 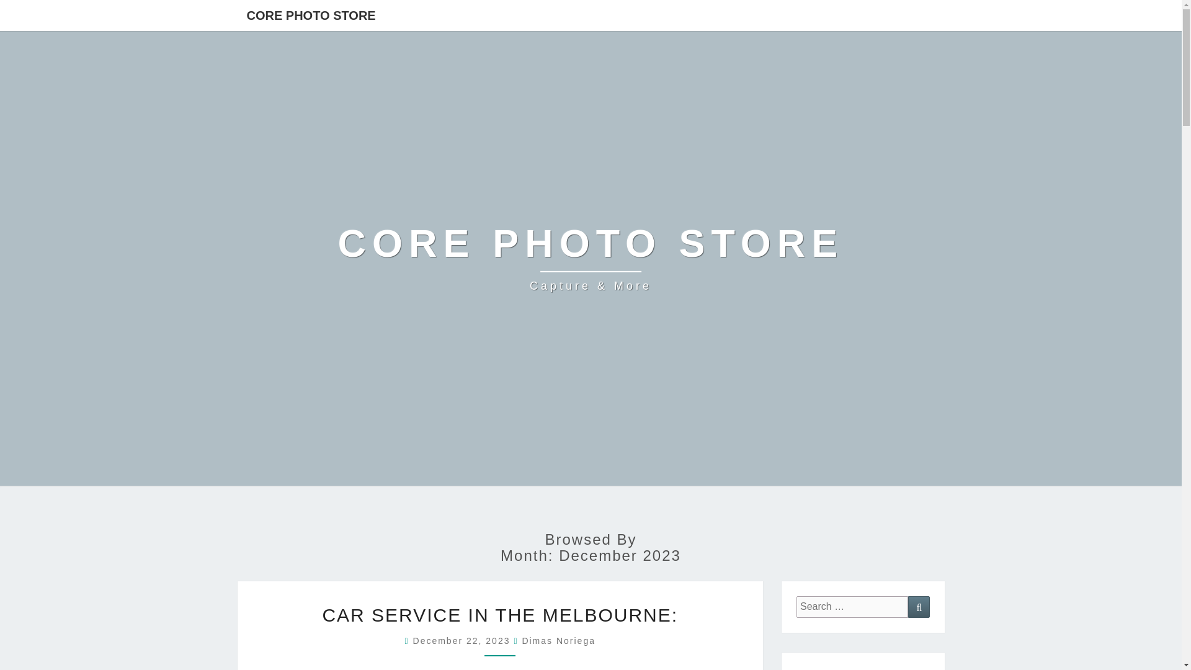 I want to click on CAR SERVICE IN THE MELBOURNE:, so click(x=499, y=615).